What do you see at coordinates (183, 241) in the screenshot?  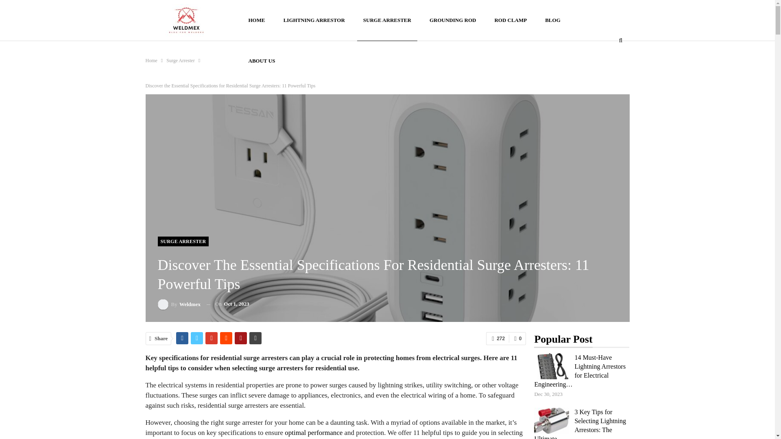 I see `SURGE ARRESTER` at bounding box center [183, 241].